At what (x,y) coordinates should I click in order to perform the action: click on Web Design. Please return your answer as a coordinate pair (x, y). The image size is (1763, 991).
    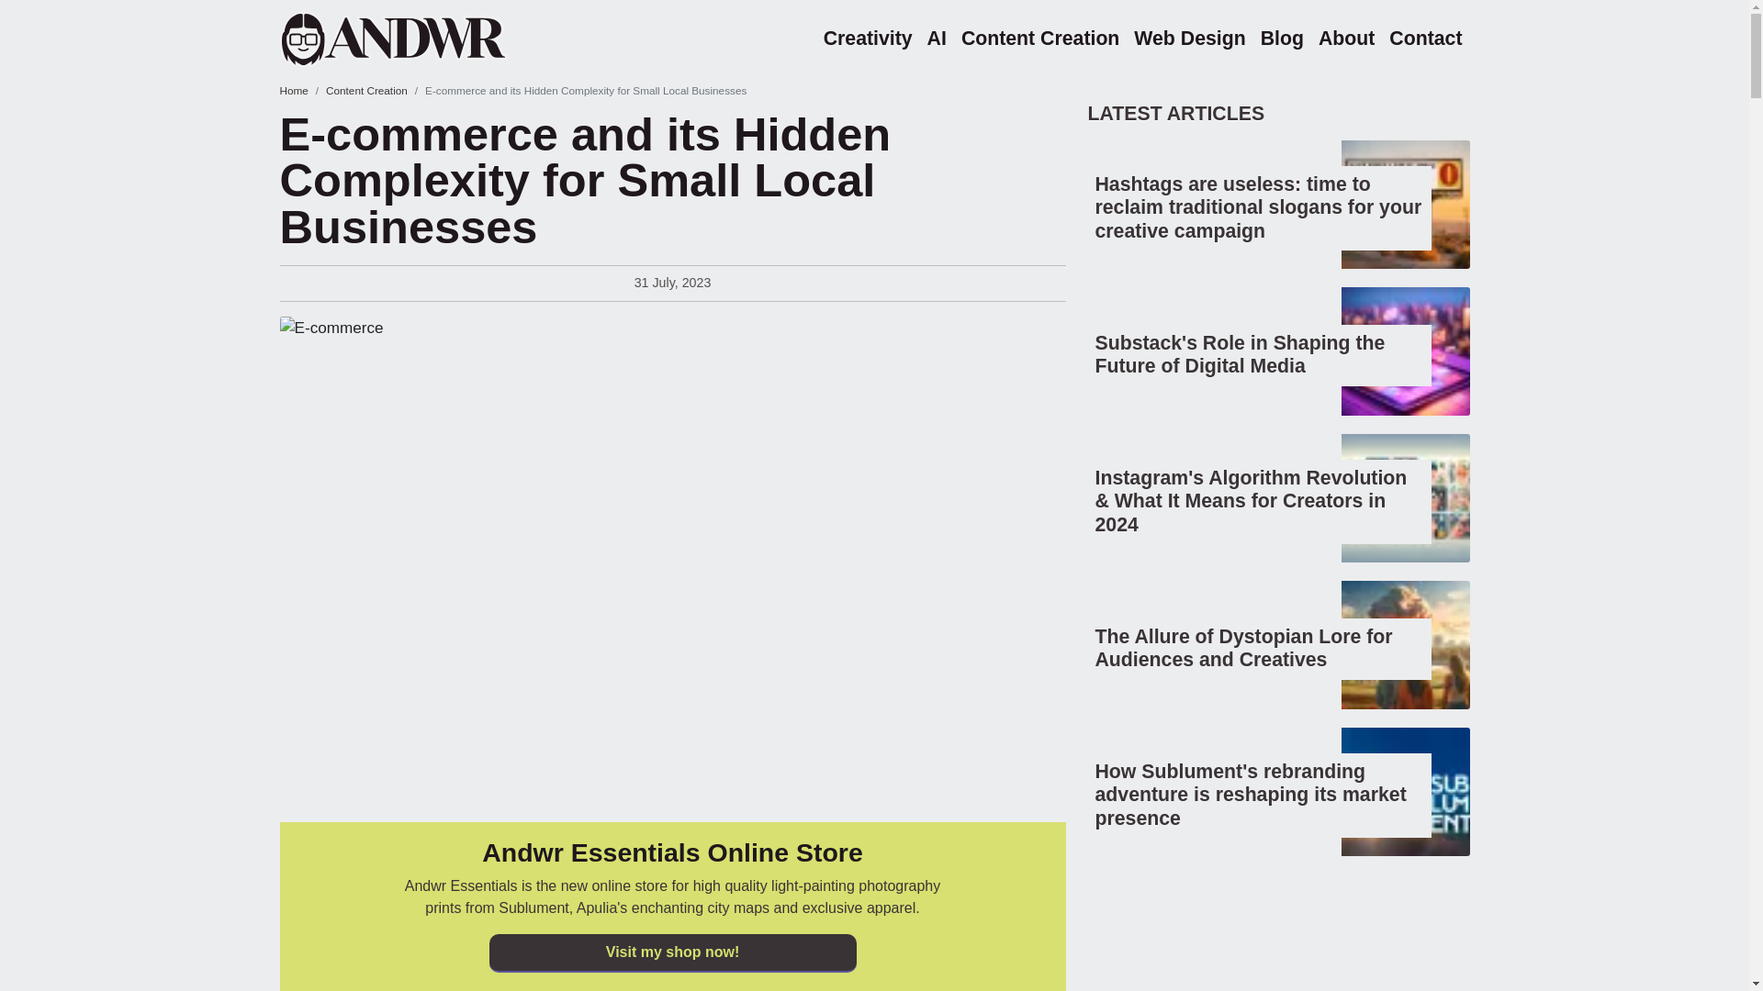
    Looking at the image, I should click on (1188, 39).